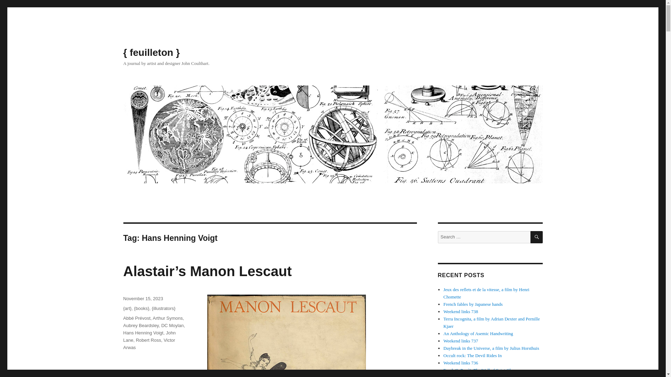 This screenshot has height=377, width=671. Describe the element at coordinates (143, 333) in the screenshot. I see `Hans Henning Voigt` at that location.